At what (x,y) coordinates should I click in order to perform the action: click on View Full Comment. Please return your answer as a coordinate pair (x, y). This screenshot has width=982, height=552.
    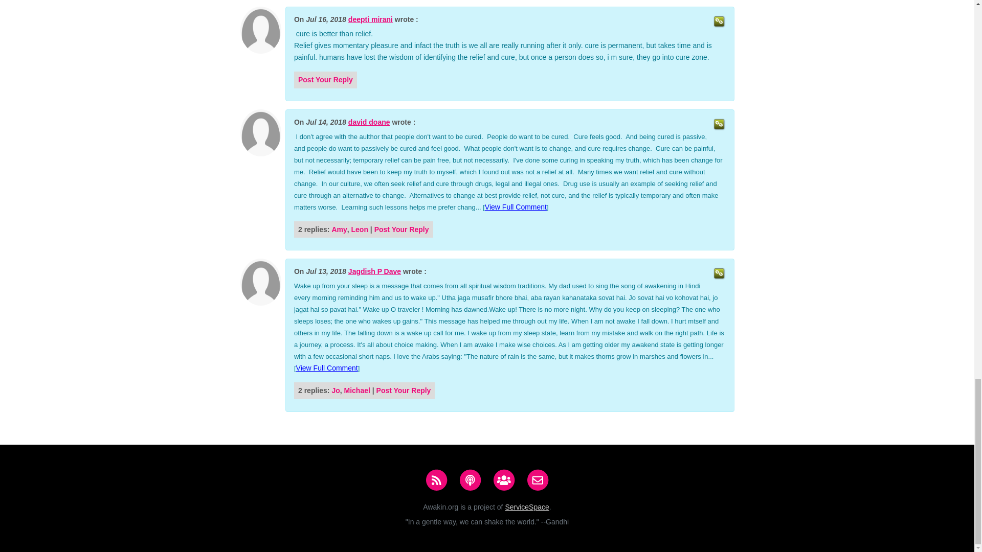
    Looking at the image, I should click on (516, 206).